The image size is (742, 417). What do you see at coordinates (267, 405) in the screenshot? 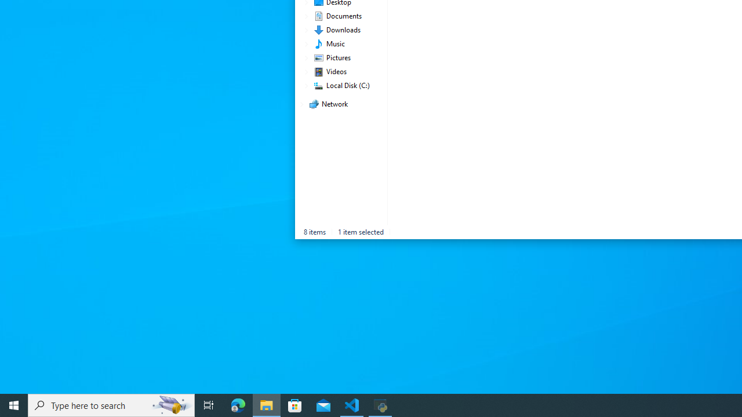
I see `File Explorer - 1 running window` at bounding box center [267, 405].